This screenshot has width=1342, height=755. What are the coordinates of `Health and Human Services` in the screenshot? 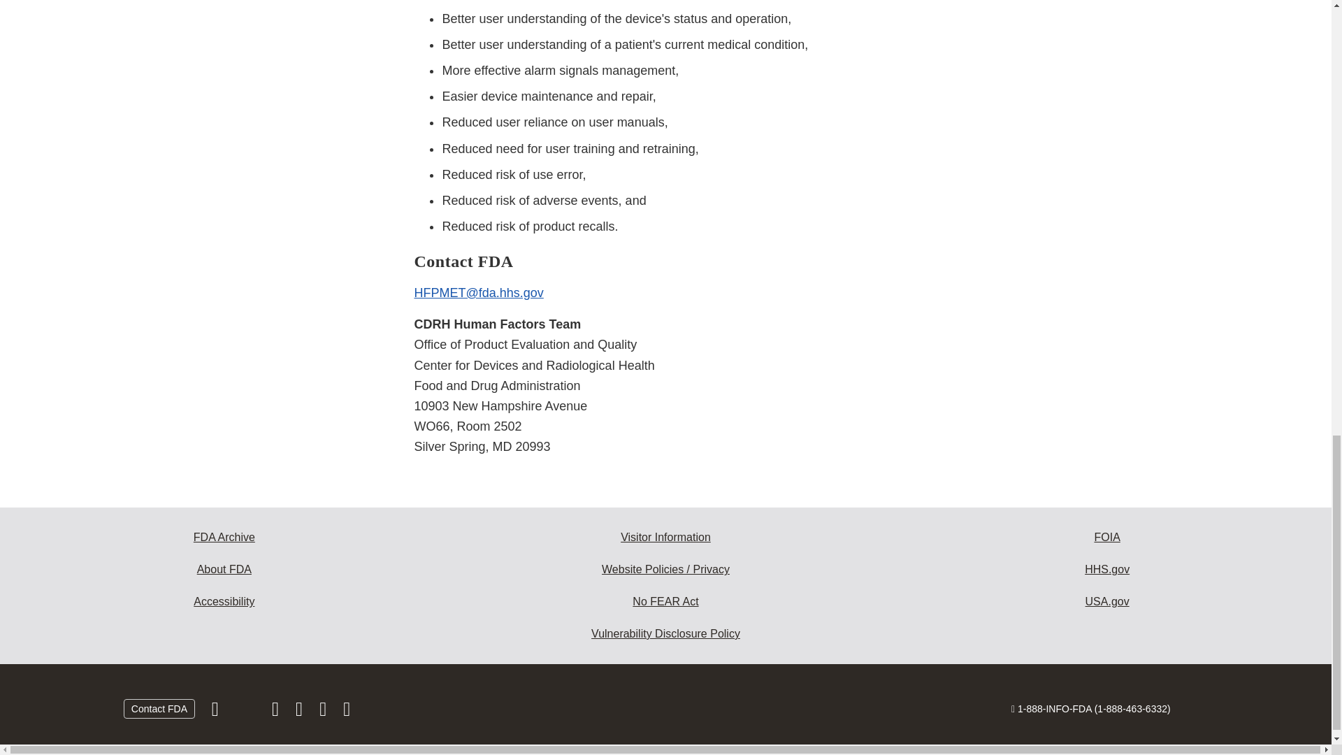 It's located at (1107, 569).